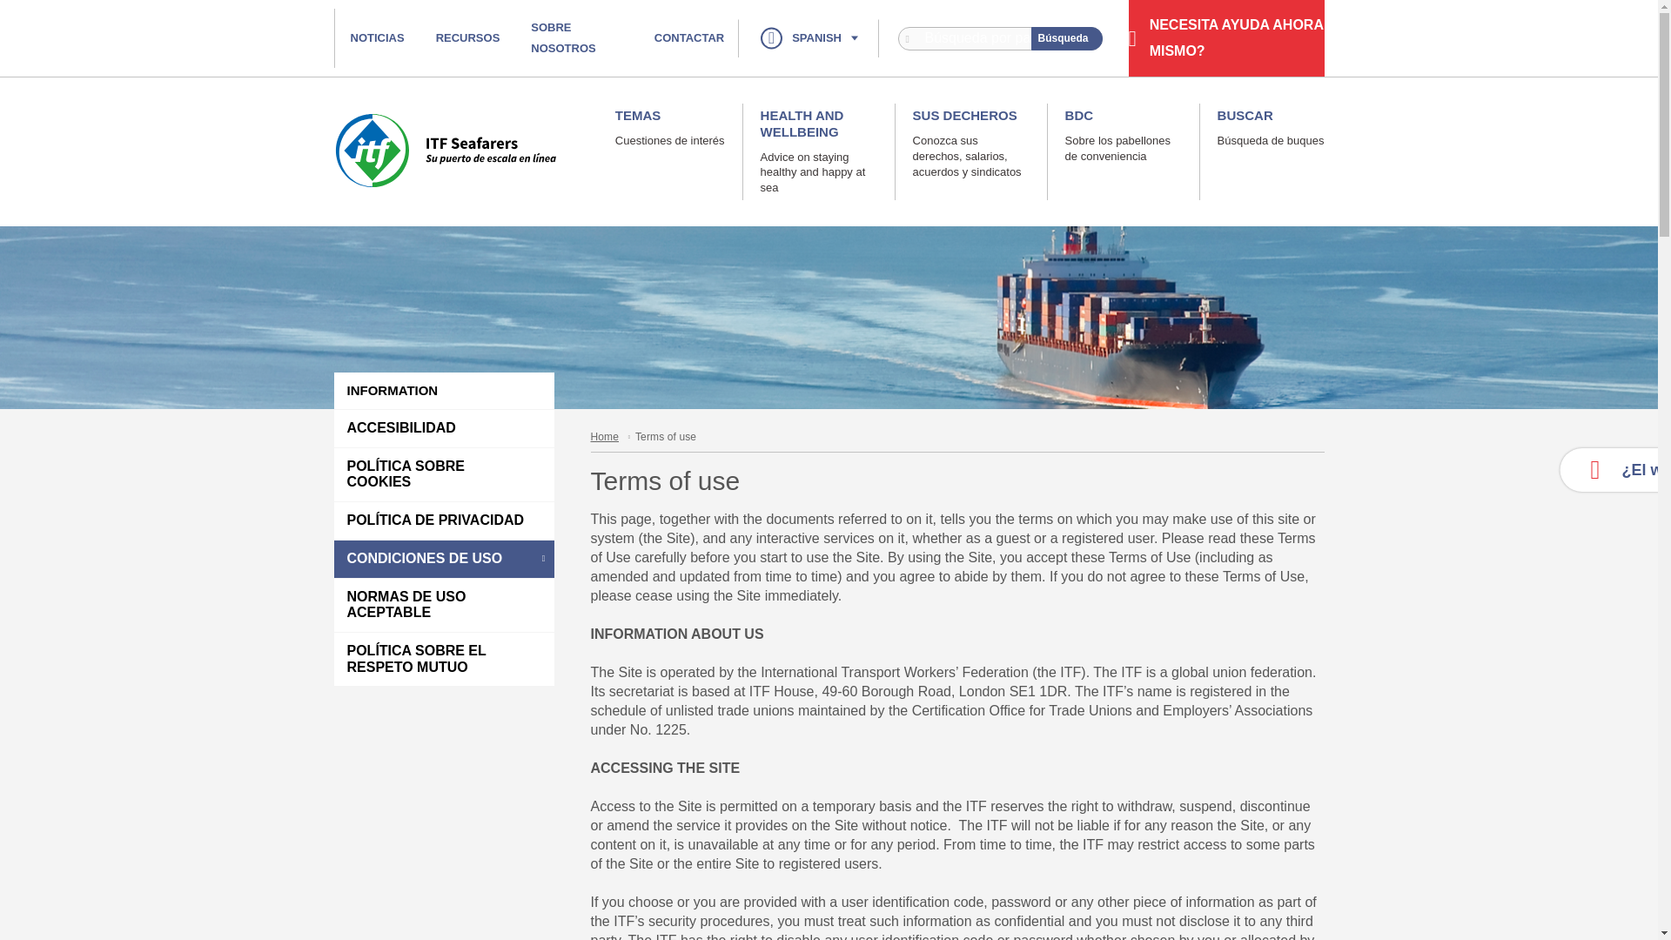 Image resolution: width=1671 pixels, height=940 pixels. I want to click on NECESITA AYUDA AHORA MISMO?, so click(1225, 38).